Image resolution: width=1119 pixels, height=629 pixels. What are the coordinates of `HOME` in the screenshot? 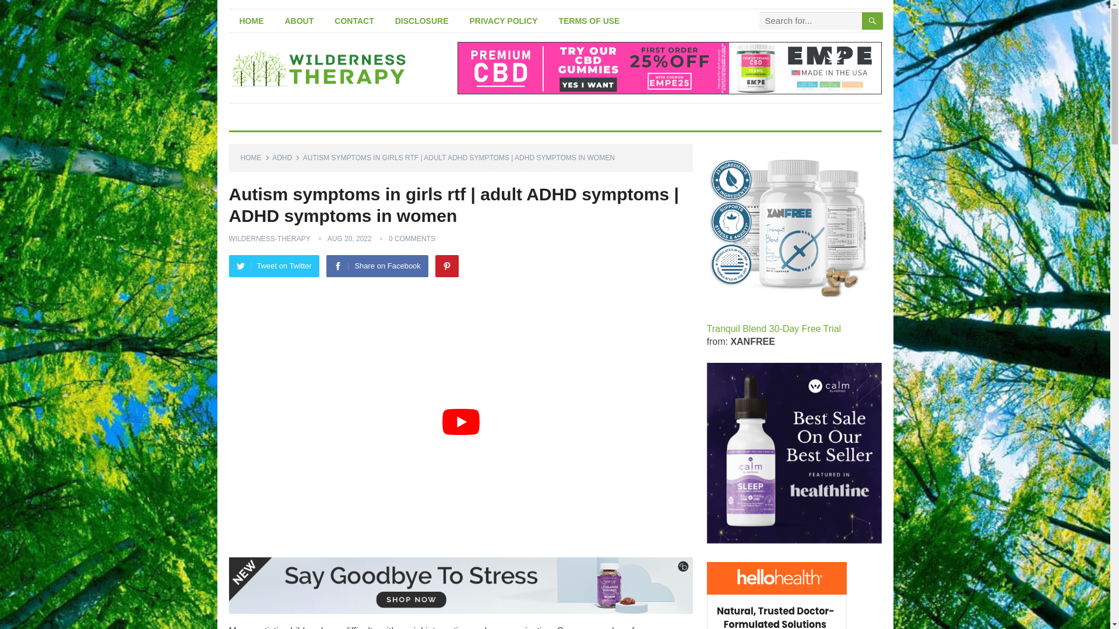 It's located at (251, 21).